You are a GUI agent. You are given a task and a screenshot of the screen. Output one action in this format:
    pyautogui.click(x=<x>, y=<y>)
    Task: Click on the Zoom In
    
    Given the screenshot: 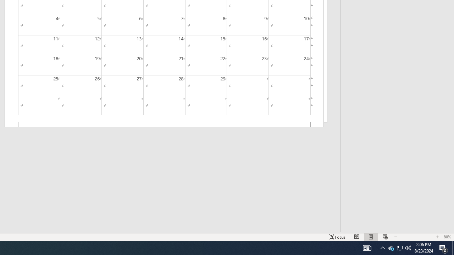 What is the action you would take?
    pyautogui.click(x=424, y=237)
    